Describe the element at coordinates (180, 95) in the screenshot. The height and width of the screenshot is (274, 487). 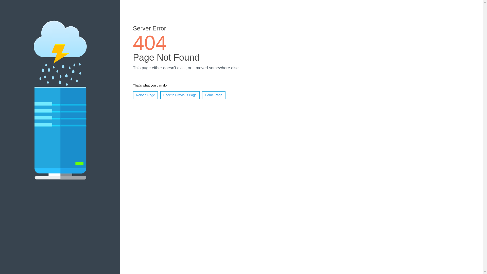
I see `Back to Previous Page` at that location.